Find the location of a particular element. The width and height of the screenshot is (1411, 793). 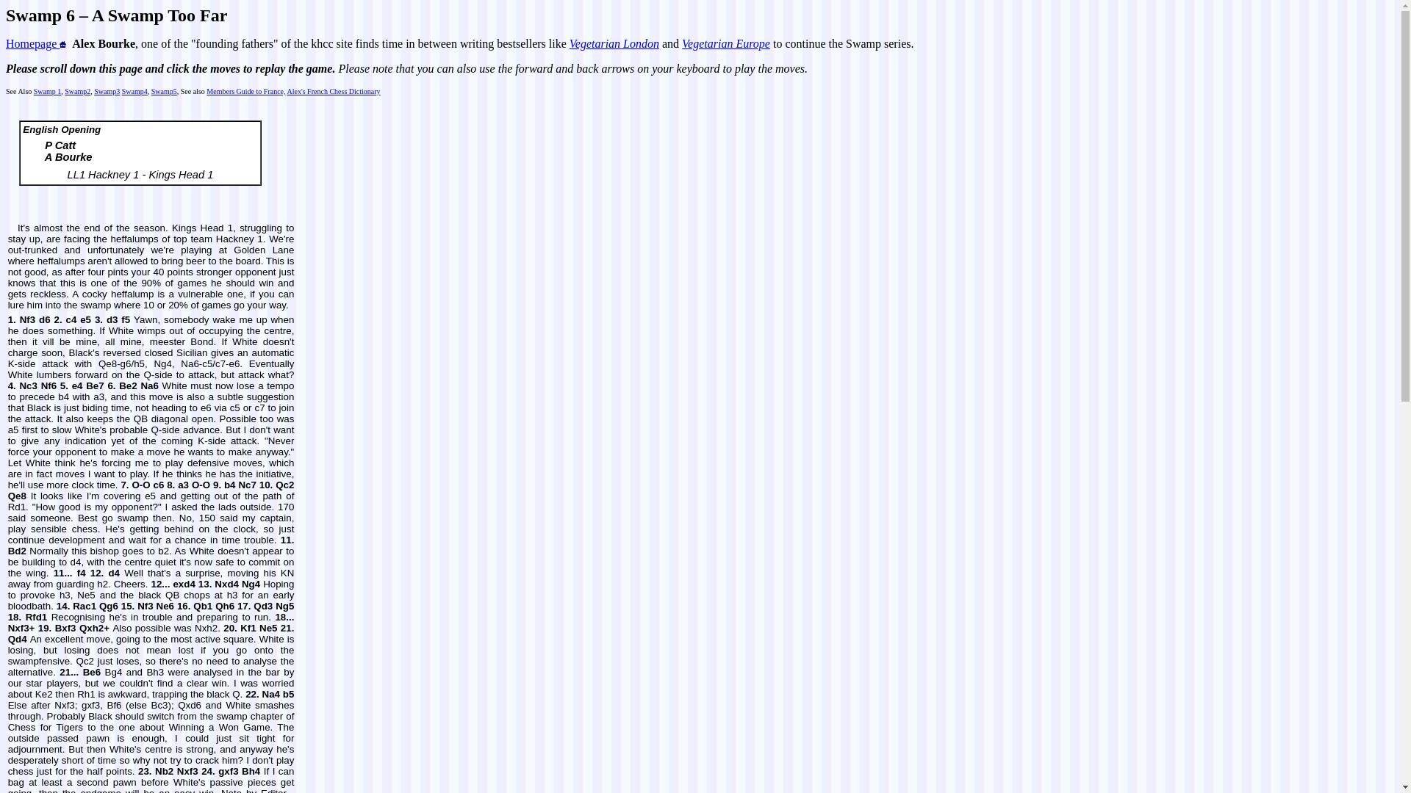

Homepage is located at coordinates (35, 43).